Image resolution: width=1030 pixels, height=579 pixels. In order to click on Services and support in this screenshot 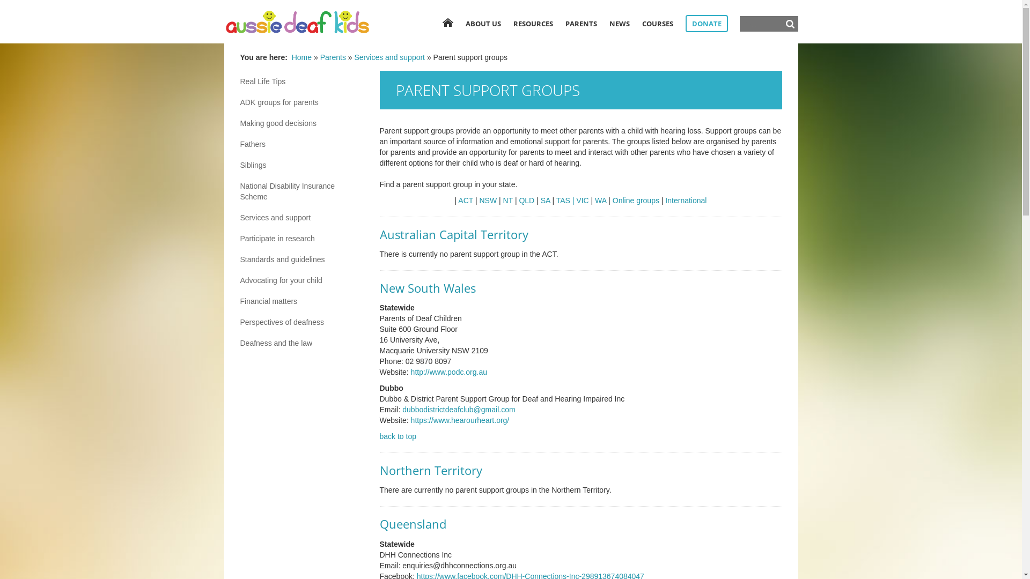, I will do `click(302, 218)`.